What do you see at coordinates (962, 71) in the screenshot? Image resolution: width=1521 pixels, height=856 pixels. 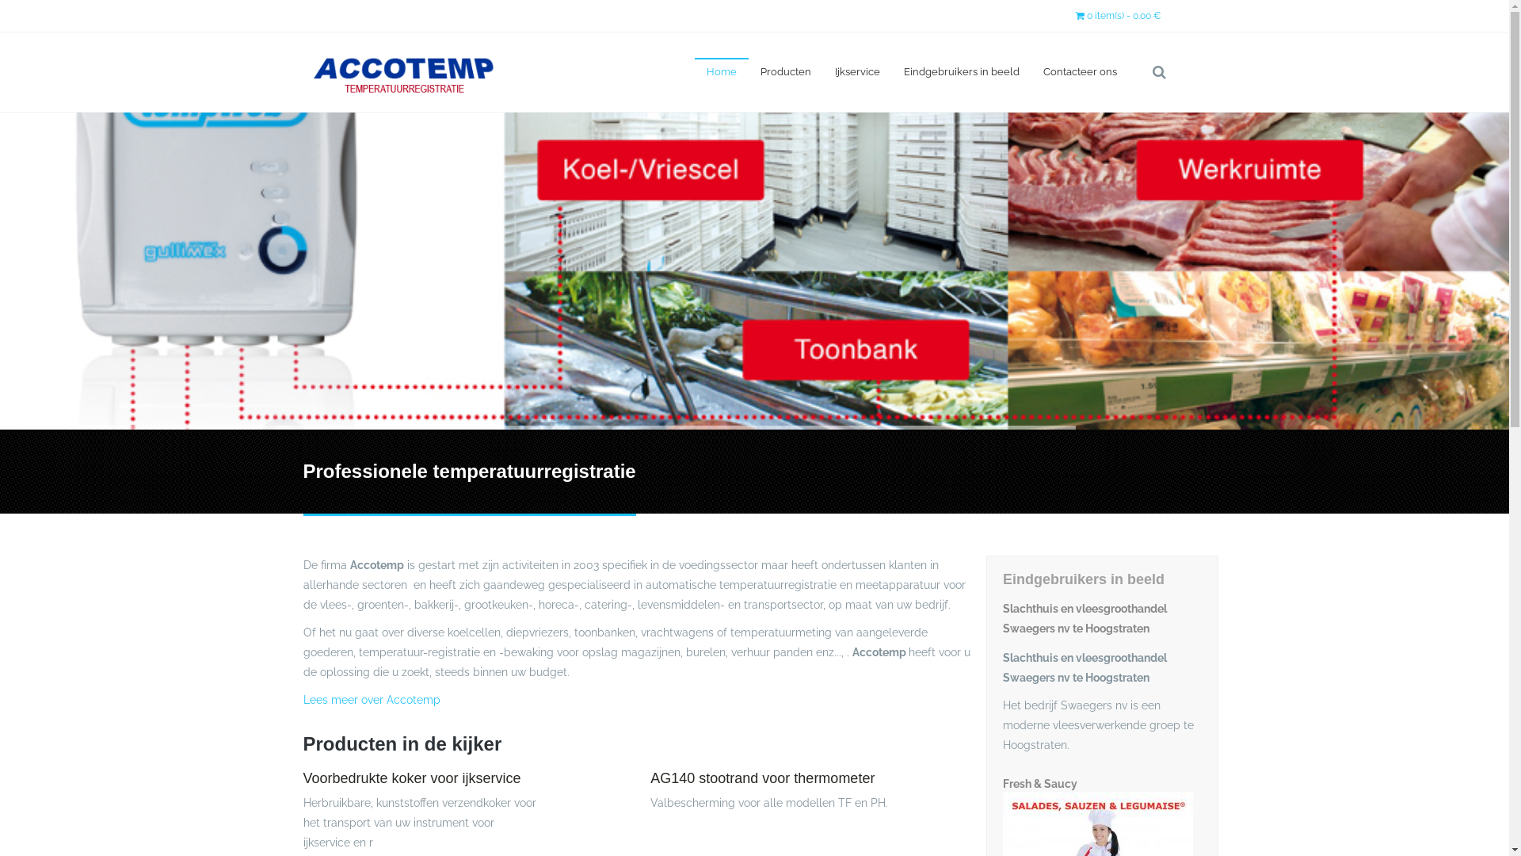 I see `Eindgebruikers in beeld` at bounding box center [962, 71].